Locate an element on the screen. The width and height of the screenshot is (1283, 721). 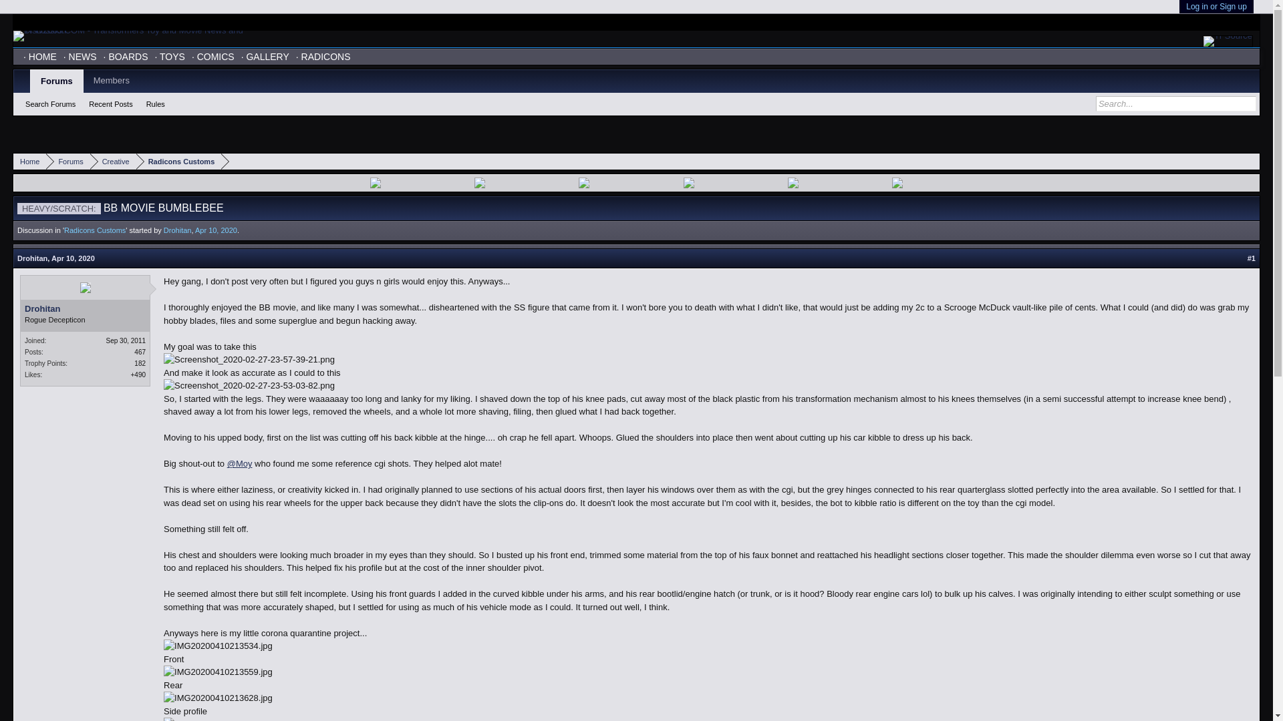
Visit Toyark.com for Action Figures and Toys is located at coordinates (1226, 22).